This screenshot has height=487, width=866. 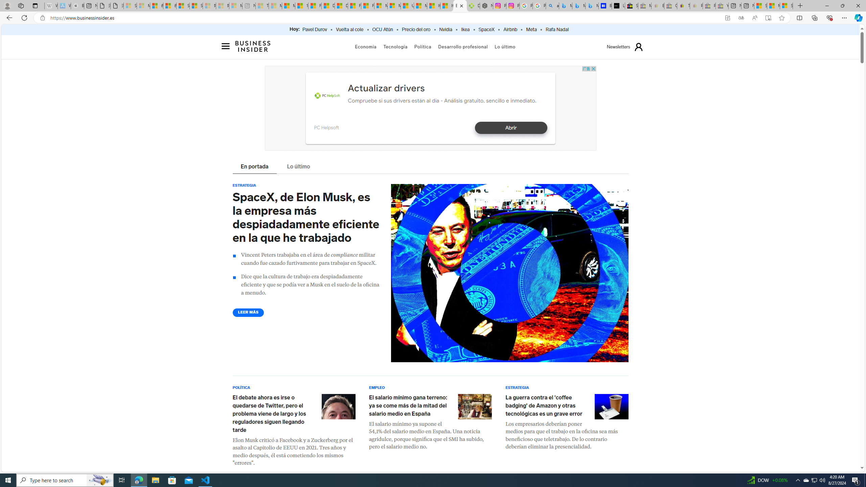 I want to click on Top Stories - MSN - Sleeping, so click(x=262, y=6).